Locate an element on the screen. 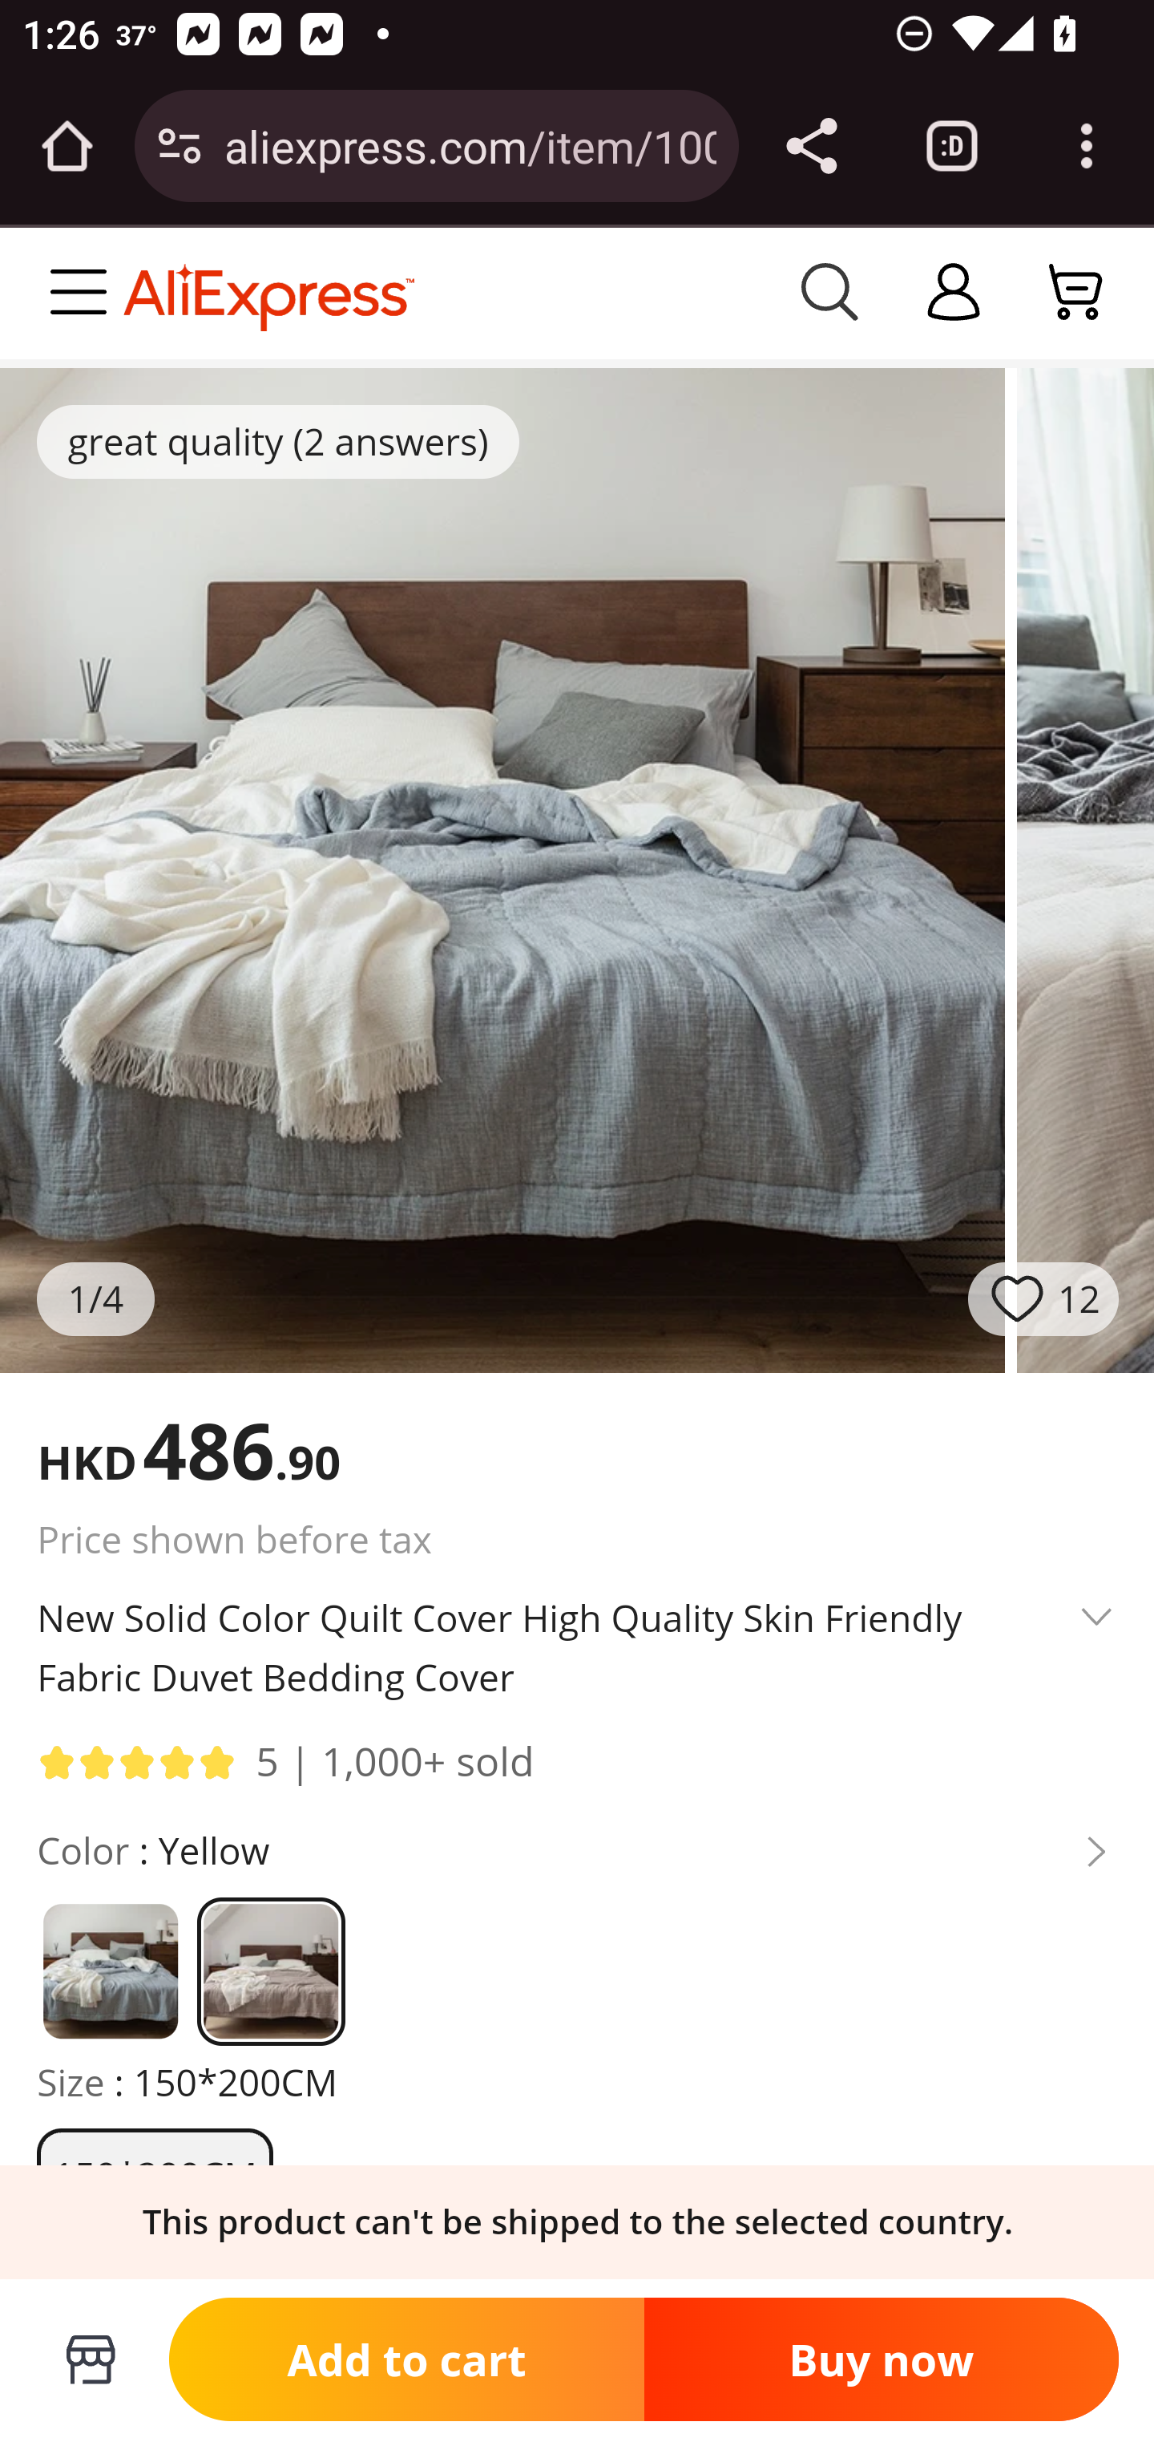  store is located at coordinates (67, 2359).